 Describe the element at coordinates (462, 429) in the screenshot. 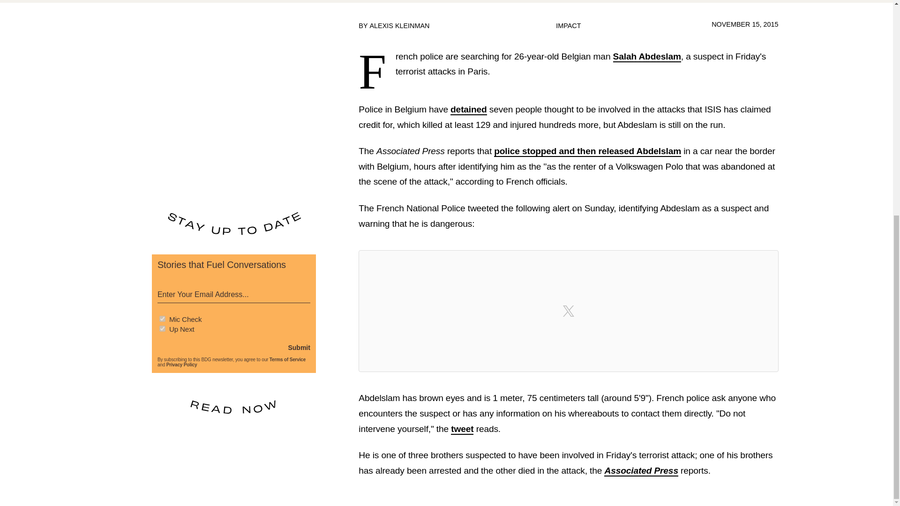

I see `tweet` at that location.